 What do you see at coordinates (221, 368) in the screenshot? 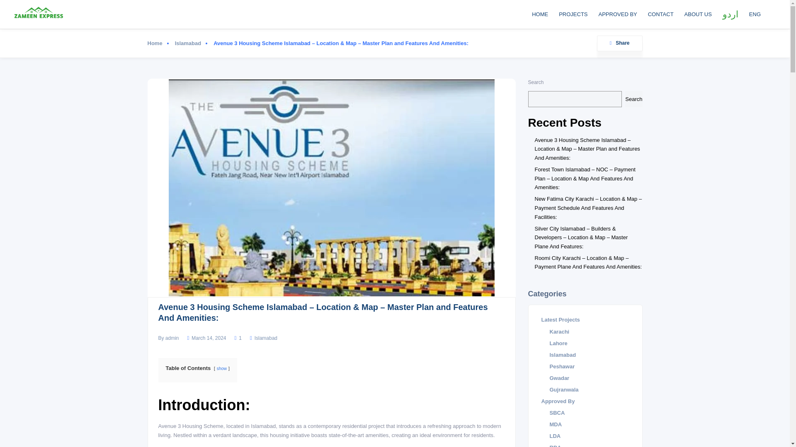
I see `show` at bounding box center [221, 368].